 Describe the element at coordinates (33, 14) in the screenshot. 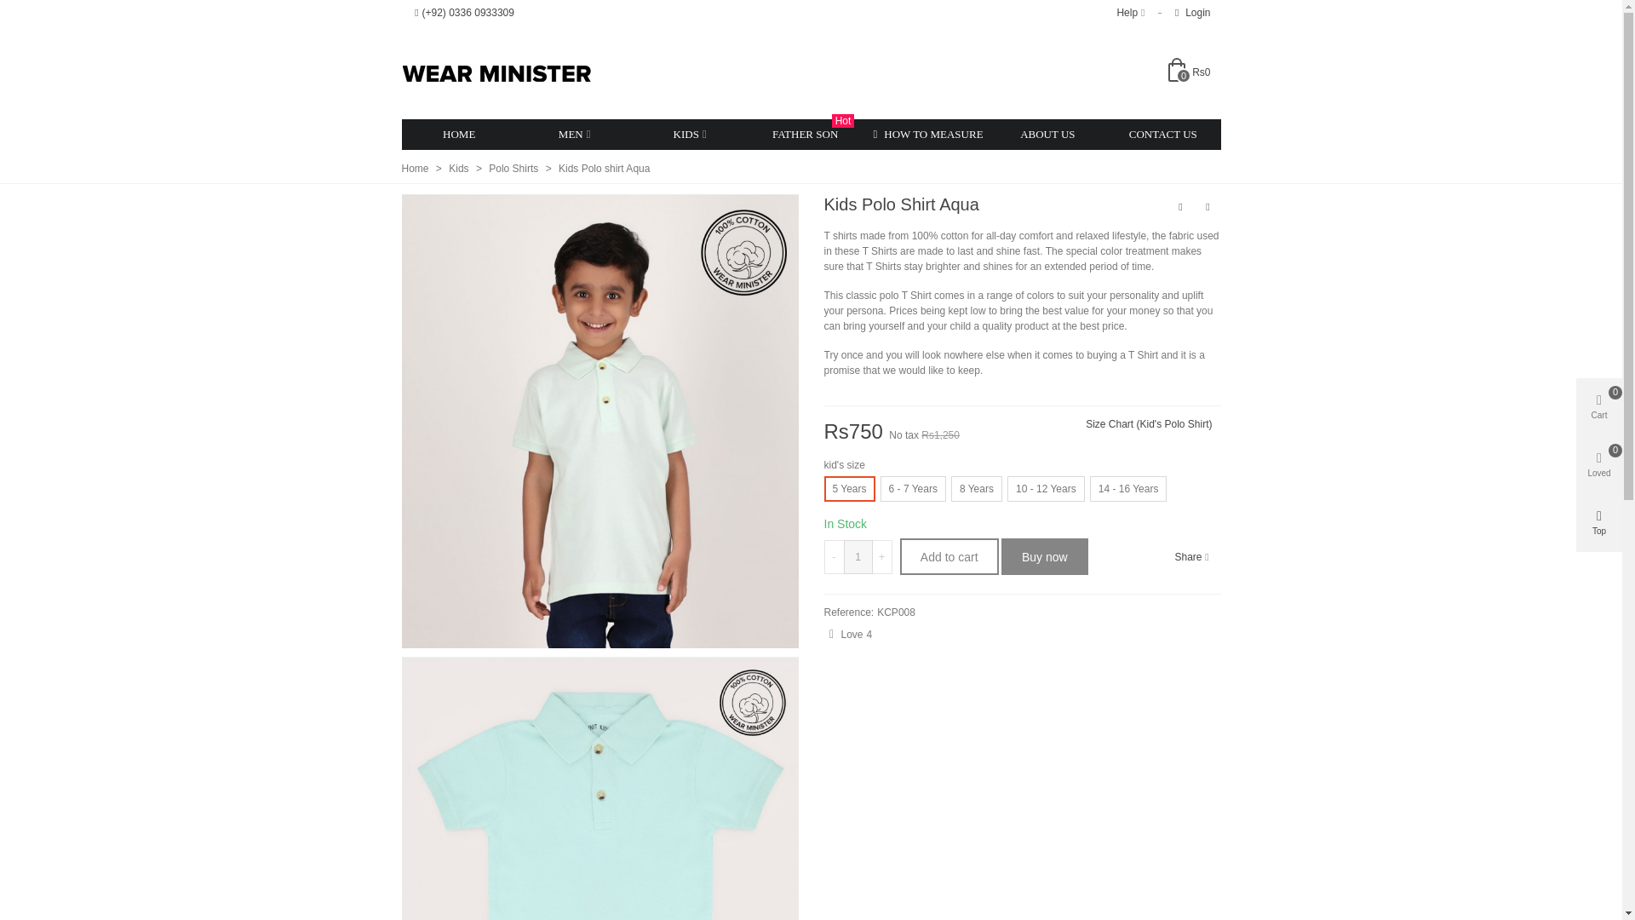

I see `Refresh` at that location.